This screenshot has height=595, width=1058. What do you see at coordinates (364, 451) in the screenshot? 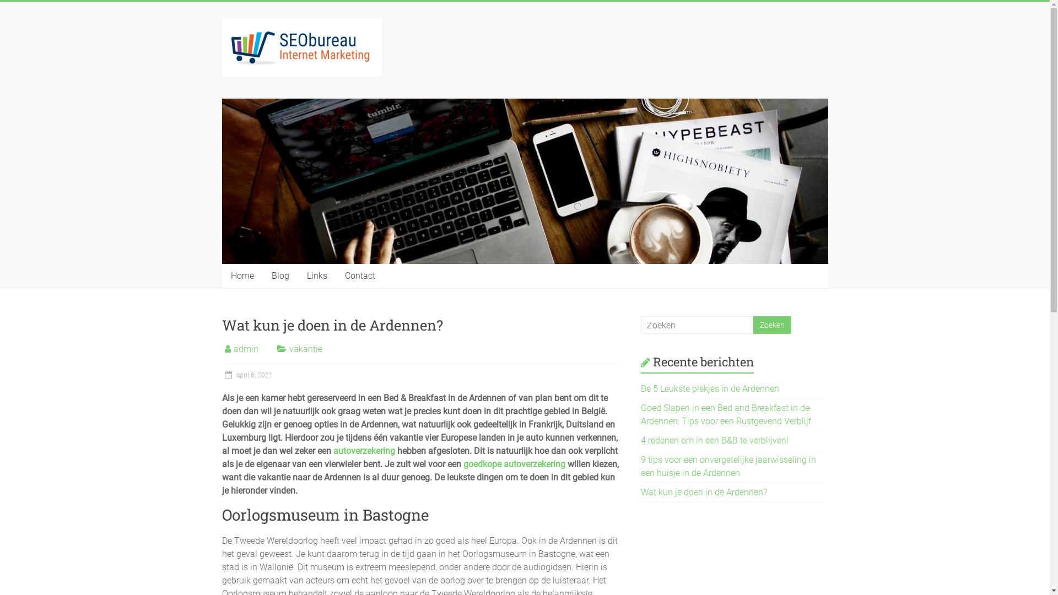
I see `autoverzekering` at bounding box center [364, 451].